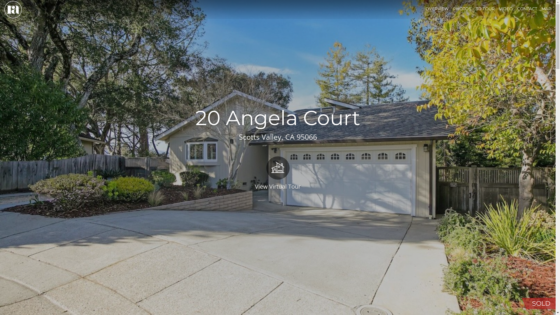 The width and height of the screenshot is (560, 315). Describe the element at coordinates (527, 9) in the screenshot. I see `CONTACT` at that location.